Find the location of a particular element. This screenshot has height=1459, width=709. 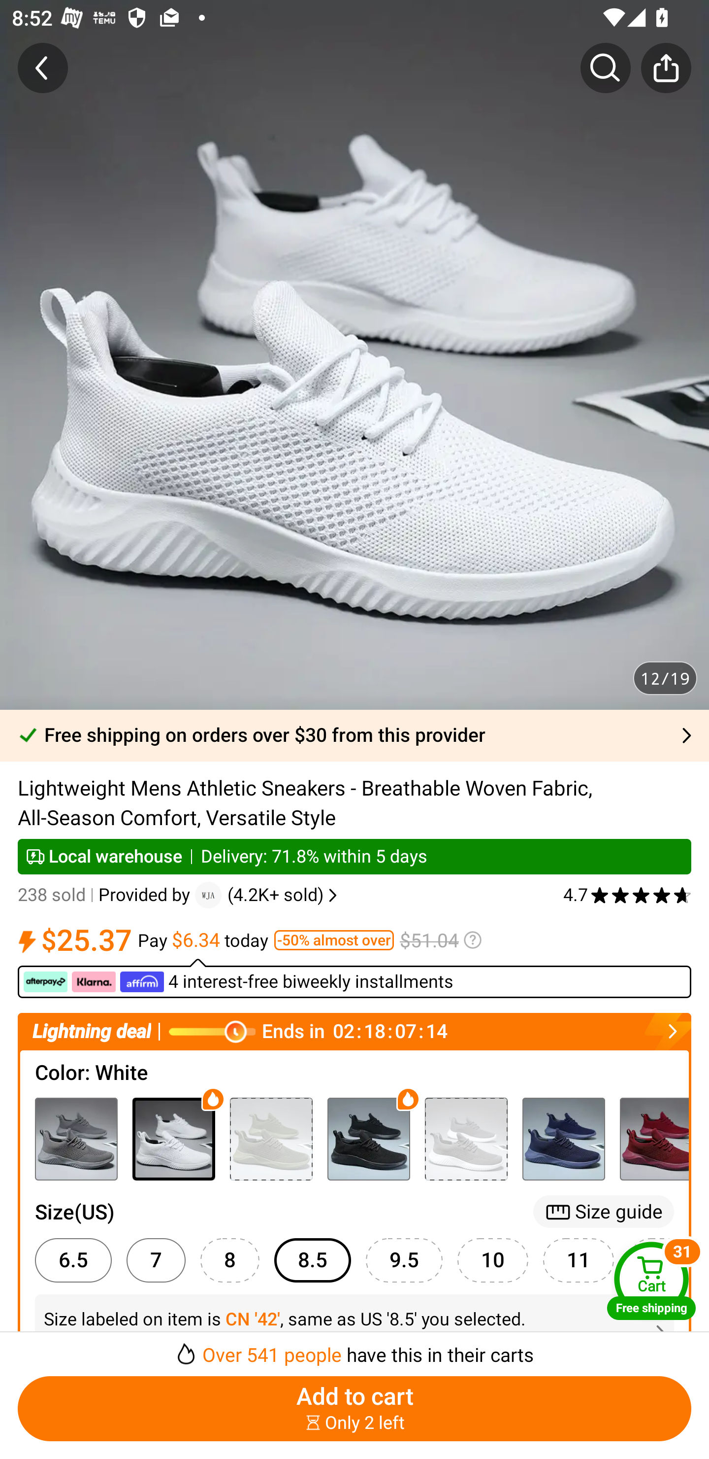

￼ ￼ ￼ 4 interest-free biweekly installments is located at coordinates (354, 978).